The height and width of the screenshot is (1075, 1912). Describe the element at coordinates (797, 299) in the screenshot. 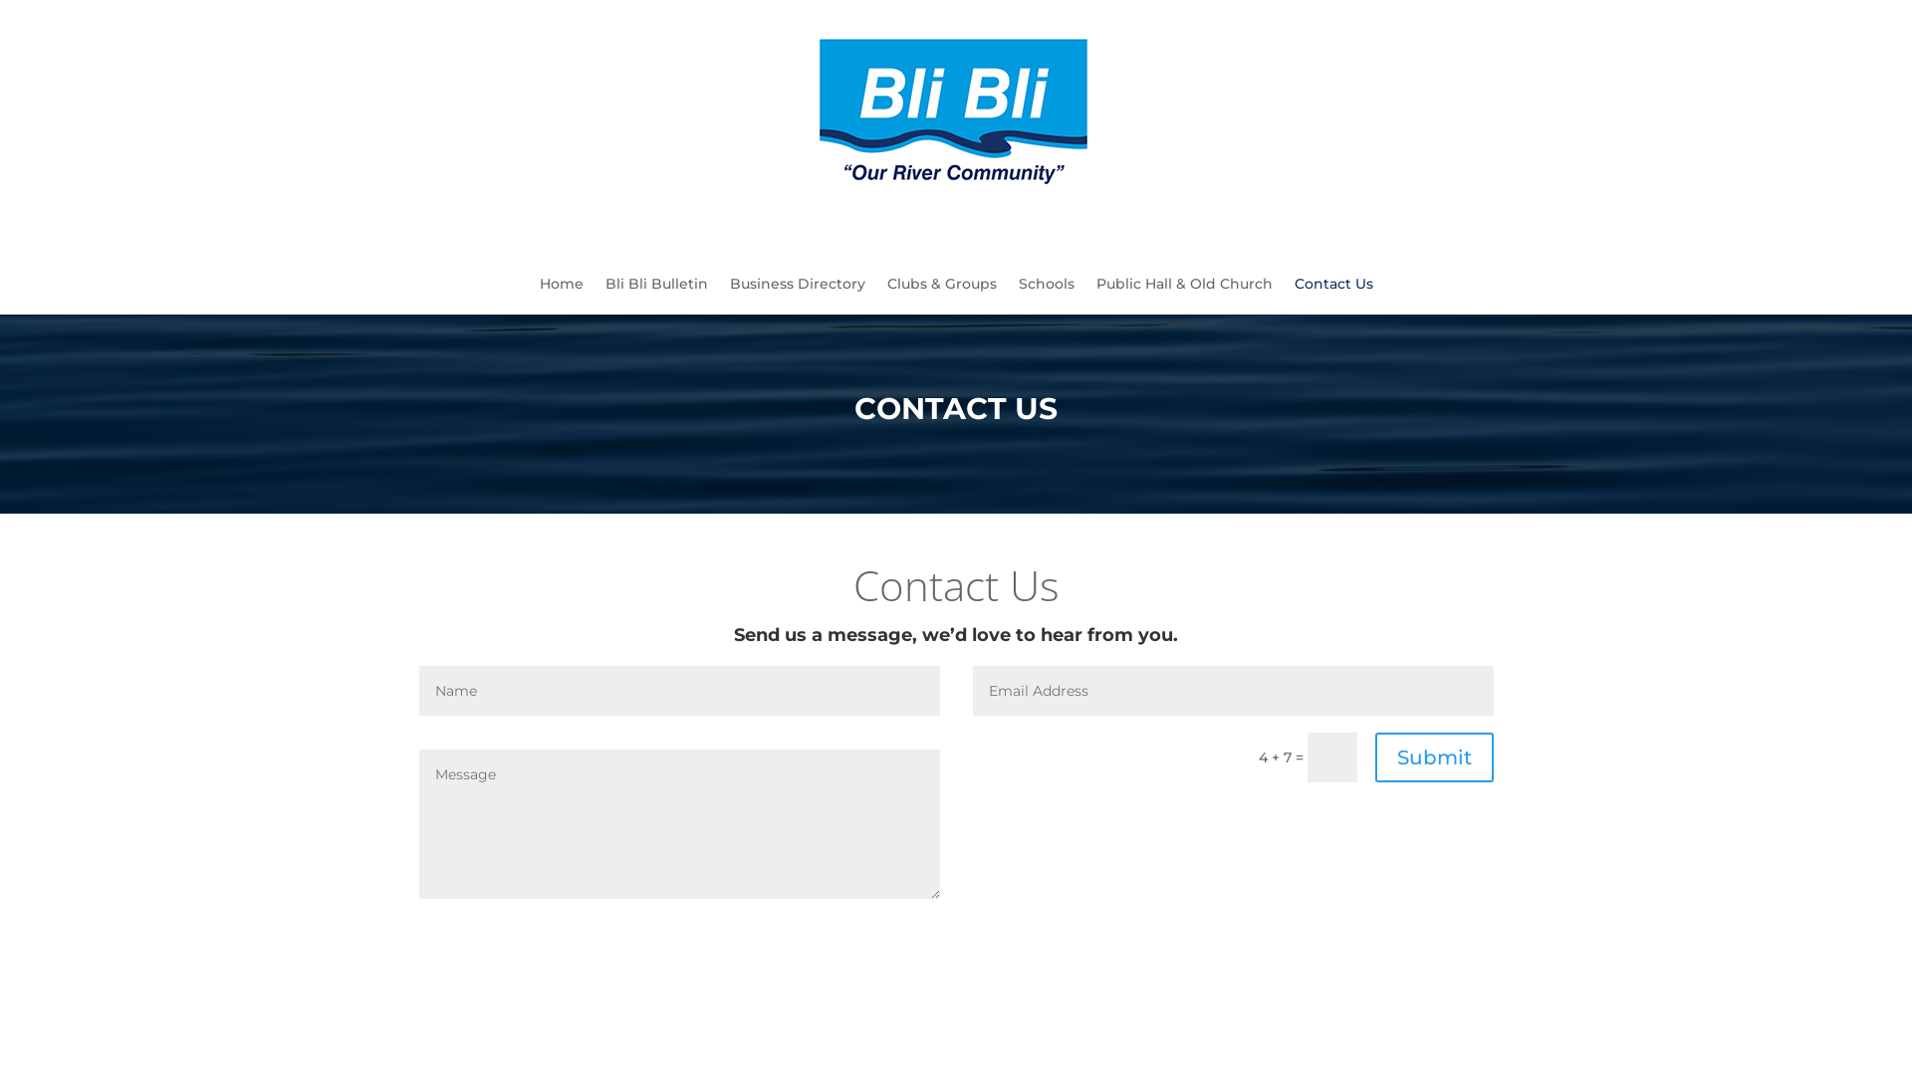

I see `Business Directory` at that location.